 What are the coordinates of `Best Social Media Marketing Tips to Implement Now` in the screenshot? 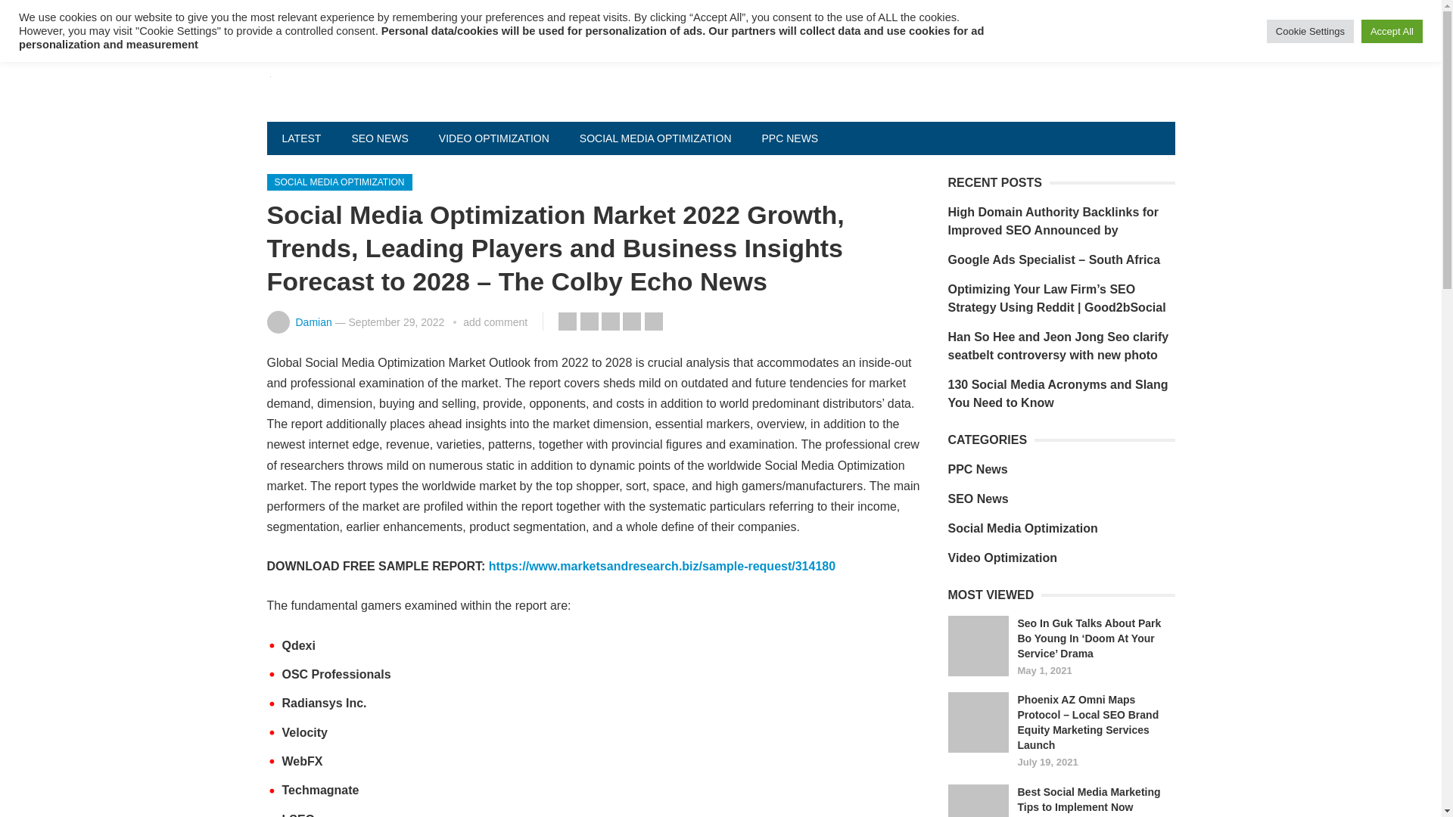 It's located at (978, 800).